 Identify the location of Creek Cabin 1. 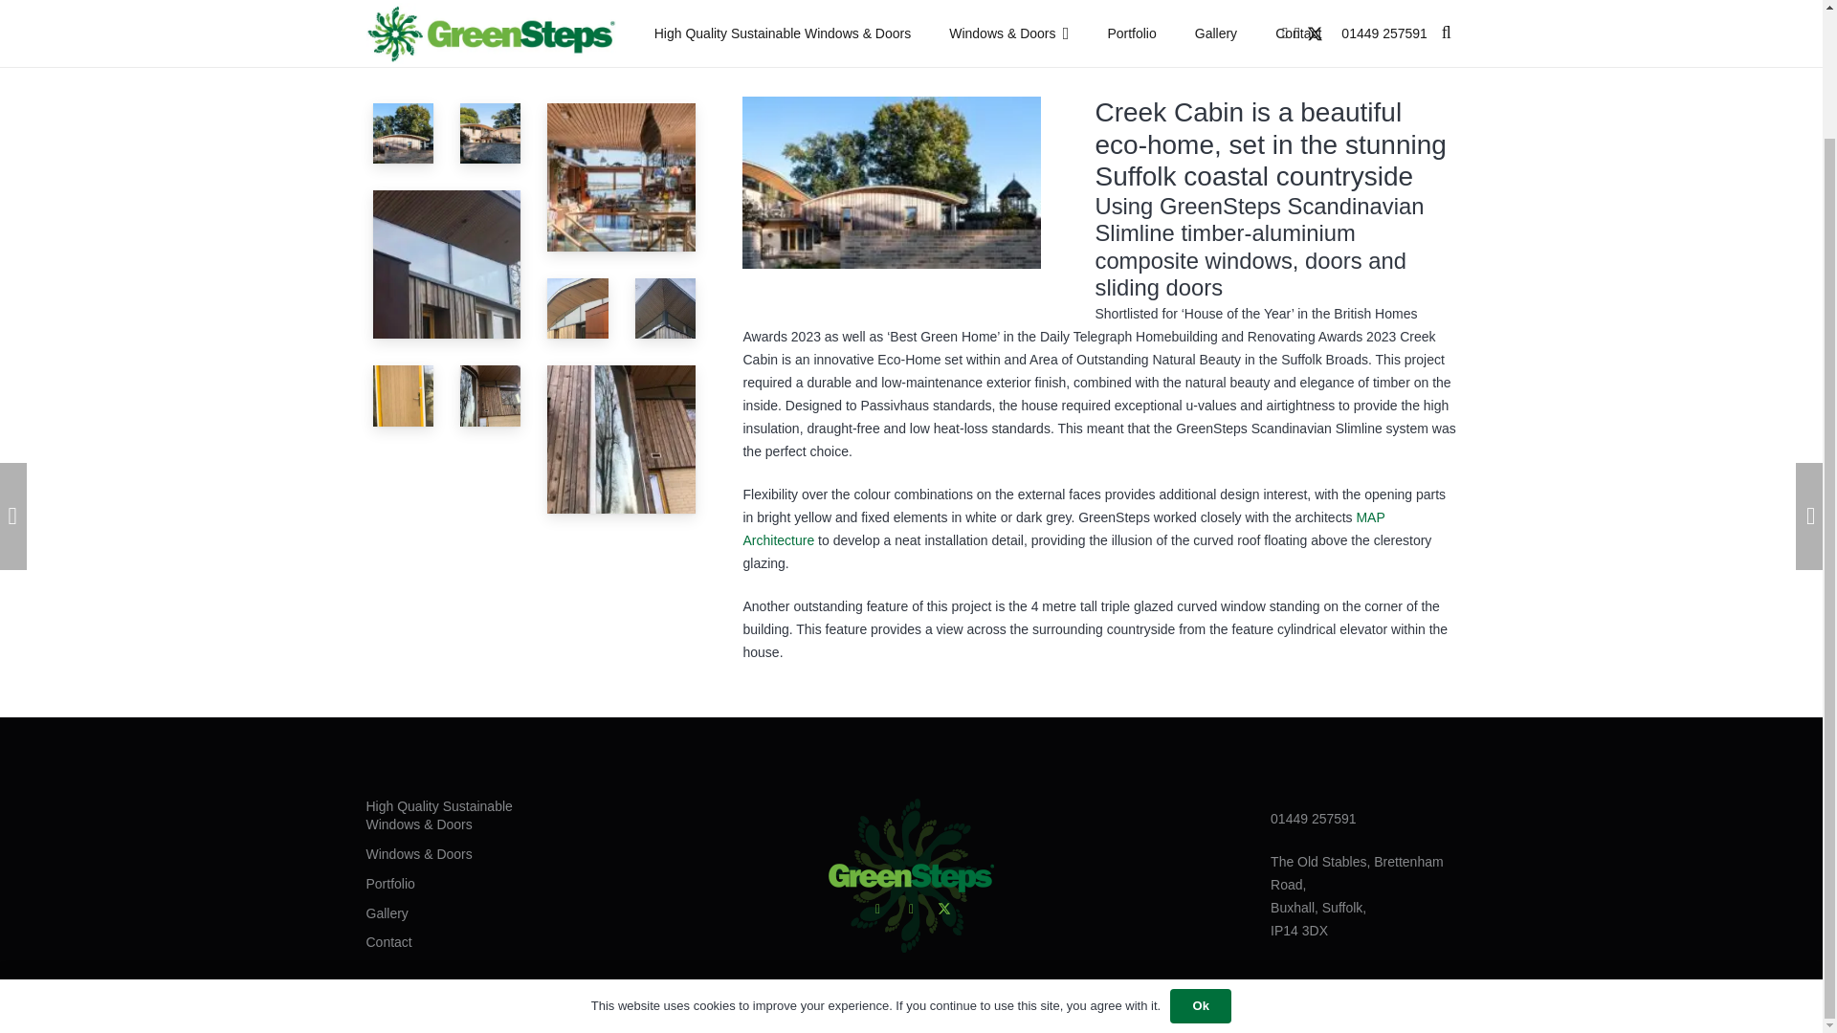
(491, 134).